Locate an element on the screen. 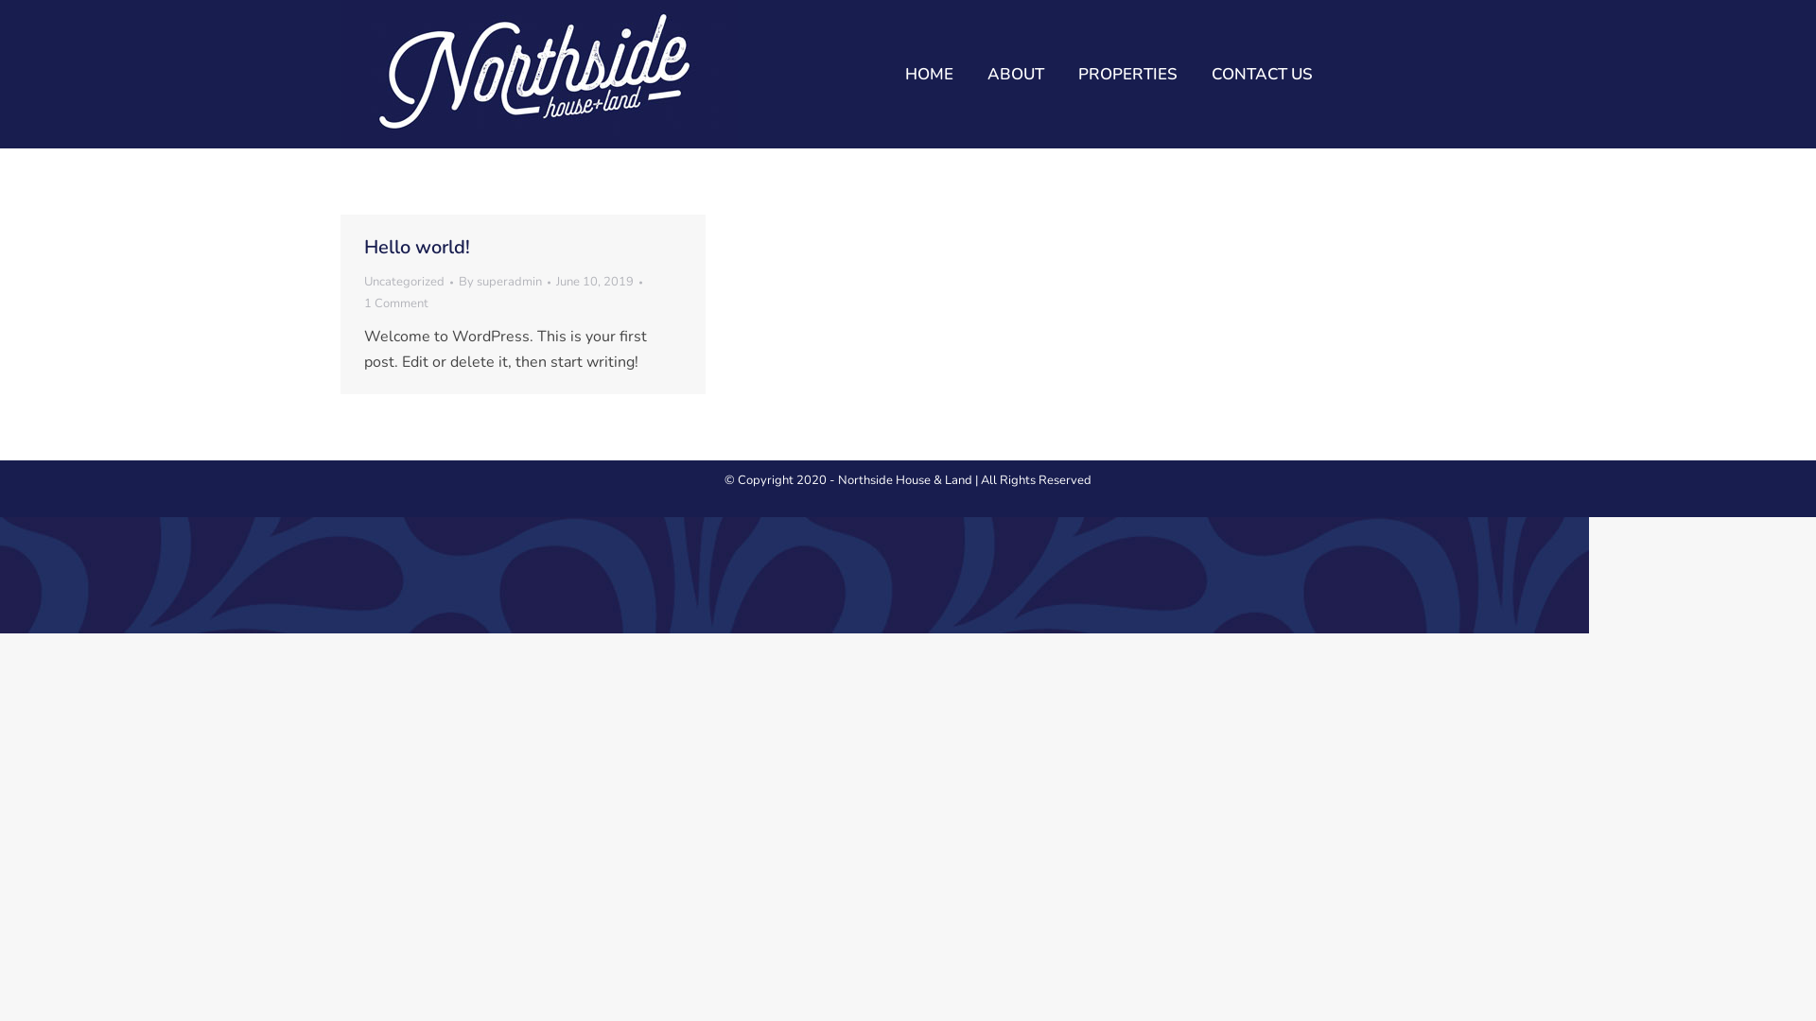 The image size is (1816, 1021). June 10, 2019 is located at coordinates (600, 282).